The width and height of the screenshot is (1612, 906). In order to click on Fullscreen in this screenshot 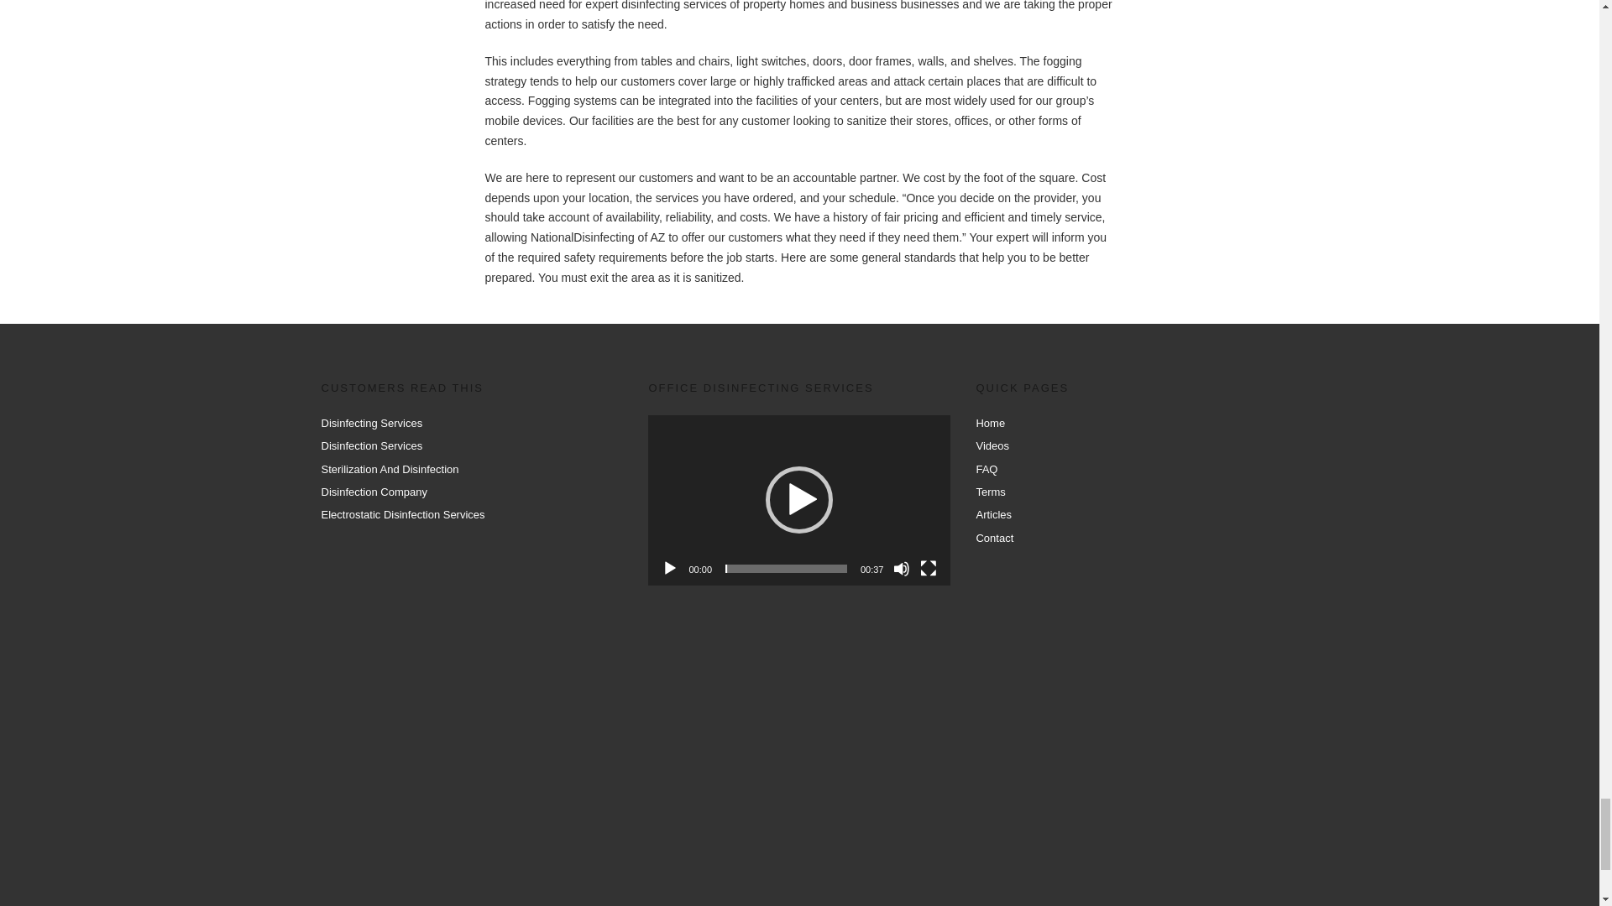, I will do `click(929, 569)`.